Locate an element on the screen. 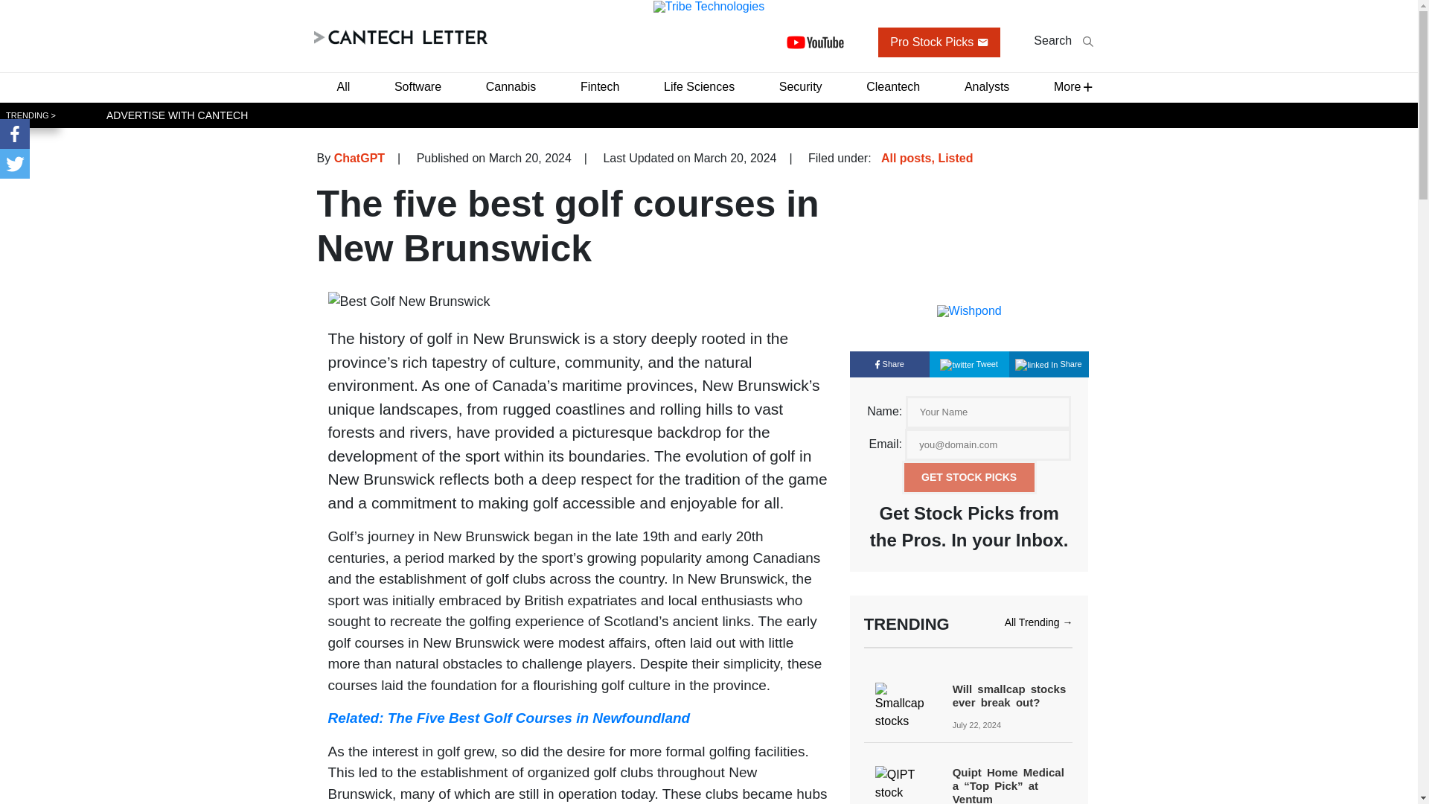 The width and height of the screenshot is (1429, 804). Software is located at coordinates (418, 86).